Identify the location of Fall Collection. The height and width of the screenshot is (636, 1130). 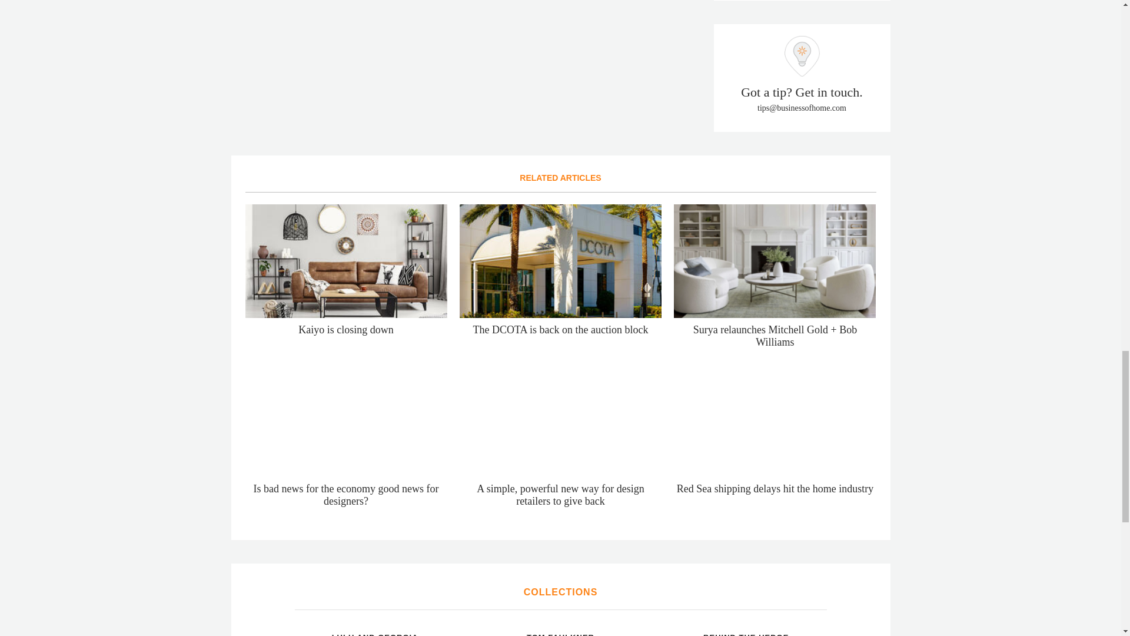
(299, 627).